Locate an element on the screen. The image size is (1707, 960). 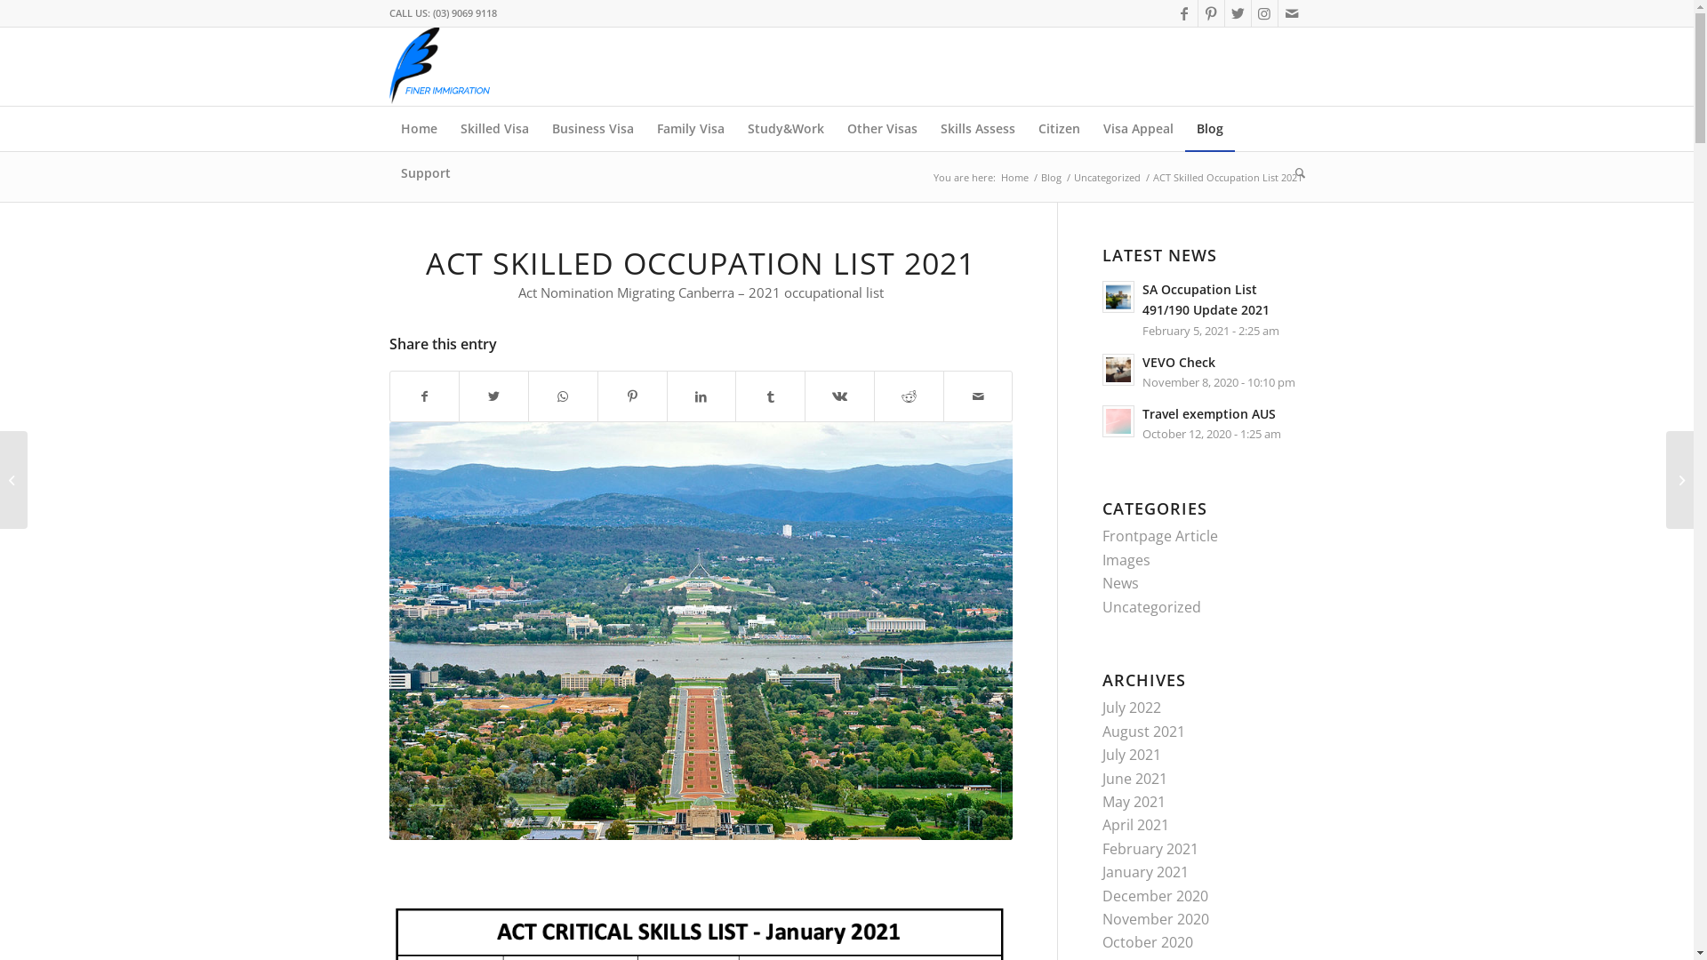
Study&Work is located at coordinates (786, 129).